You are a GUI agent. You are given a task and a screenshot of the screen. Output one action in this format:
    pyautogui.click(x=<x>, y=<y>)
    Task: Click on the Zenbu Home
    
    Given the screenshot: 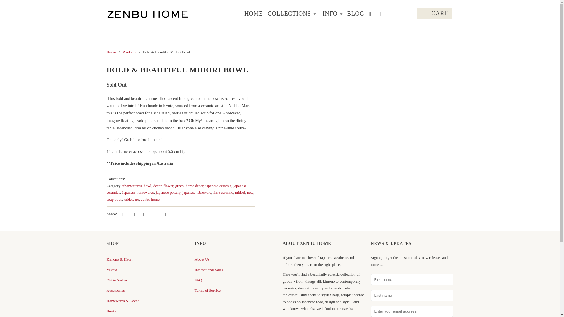 What is the action you would take?
    pyautogui.click(x=111, y=52)
    